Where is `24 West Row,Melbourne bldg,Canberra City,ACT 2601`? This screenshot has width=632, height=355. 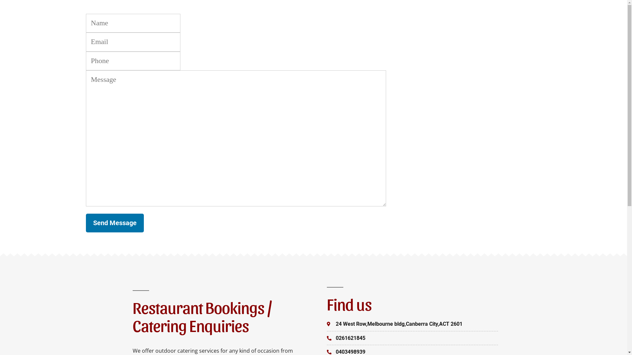
24 West Row,Melbourne bldg,Canberra City,ACT 2601 is located at coordinates (412, 324).